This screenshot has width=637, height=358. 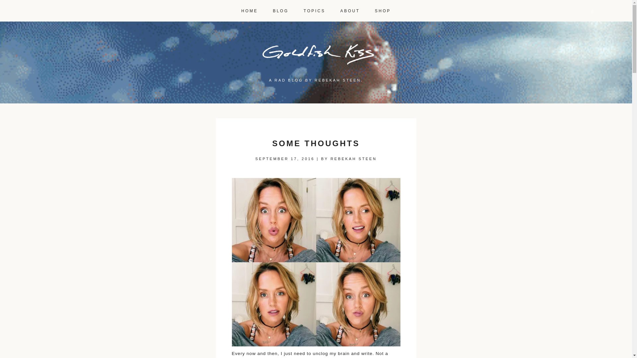 What do you see at coordinates (383, 8) in the screenshot?
I see `SHOP` at bounding box center [383, 8].